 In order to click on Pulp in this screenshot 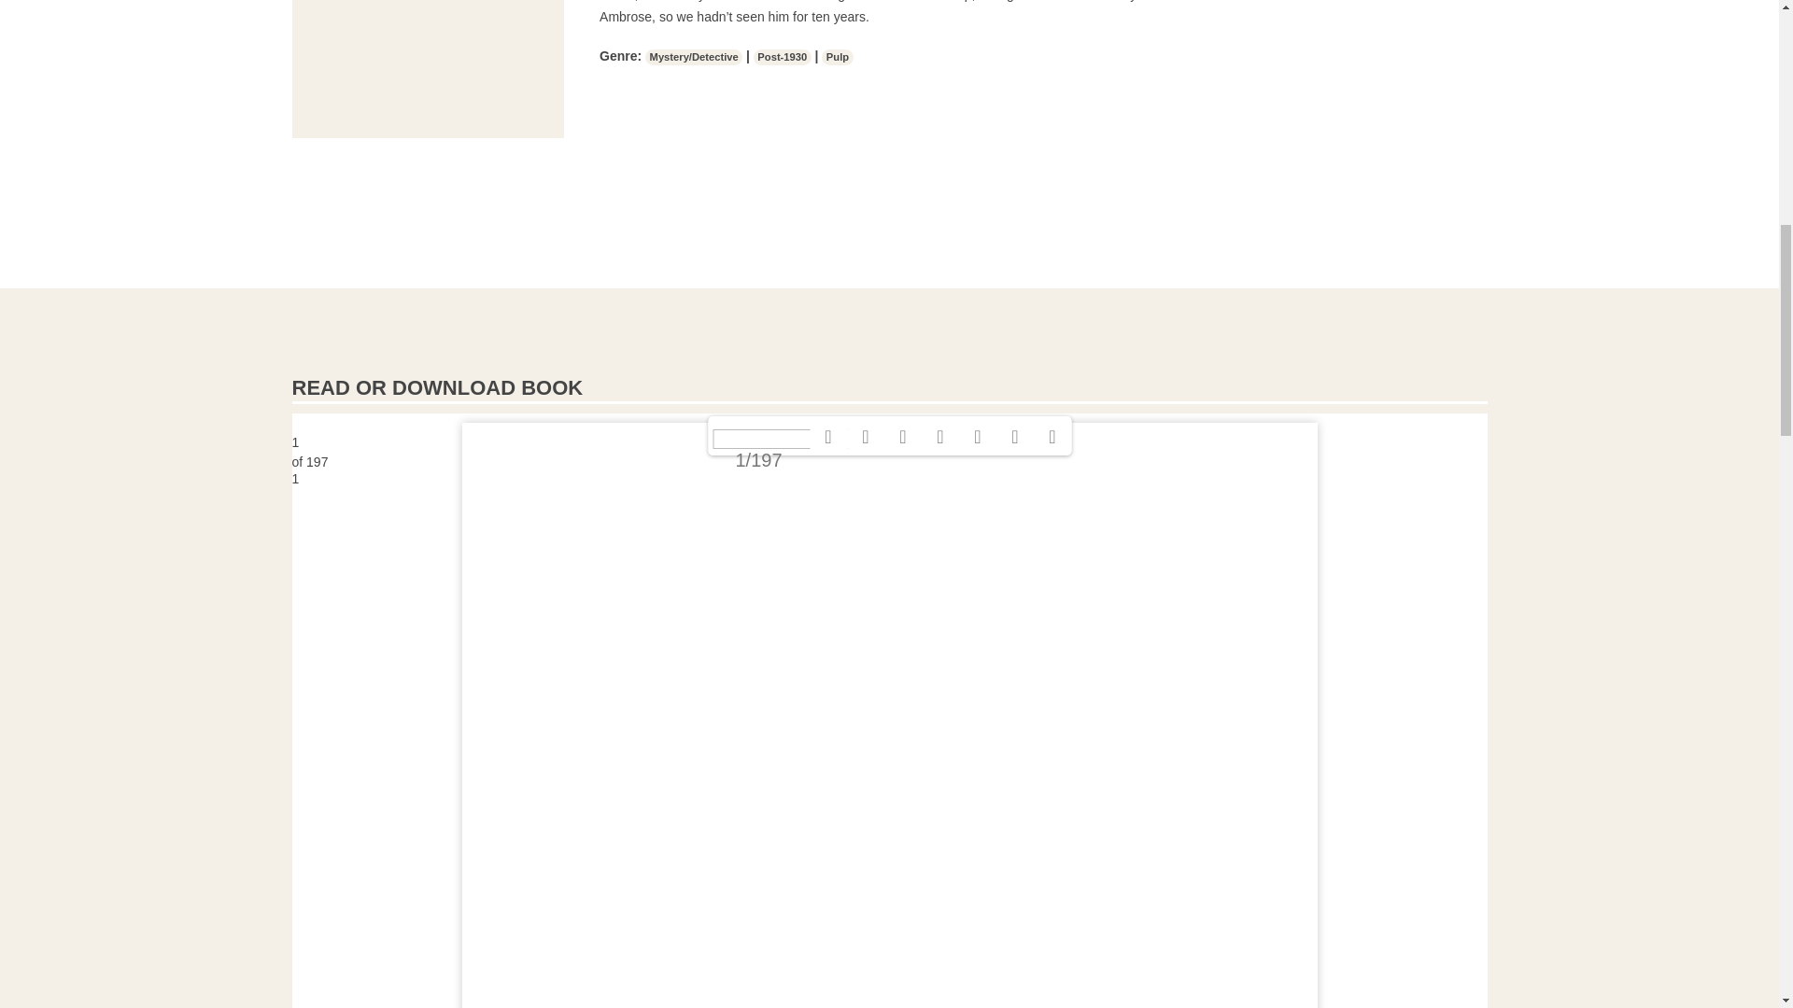, I will do `click(837, 56)`.